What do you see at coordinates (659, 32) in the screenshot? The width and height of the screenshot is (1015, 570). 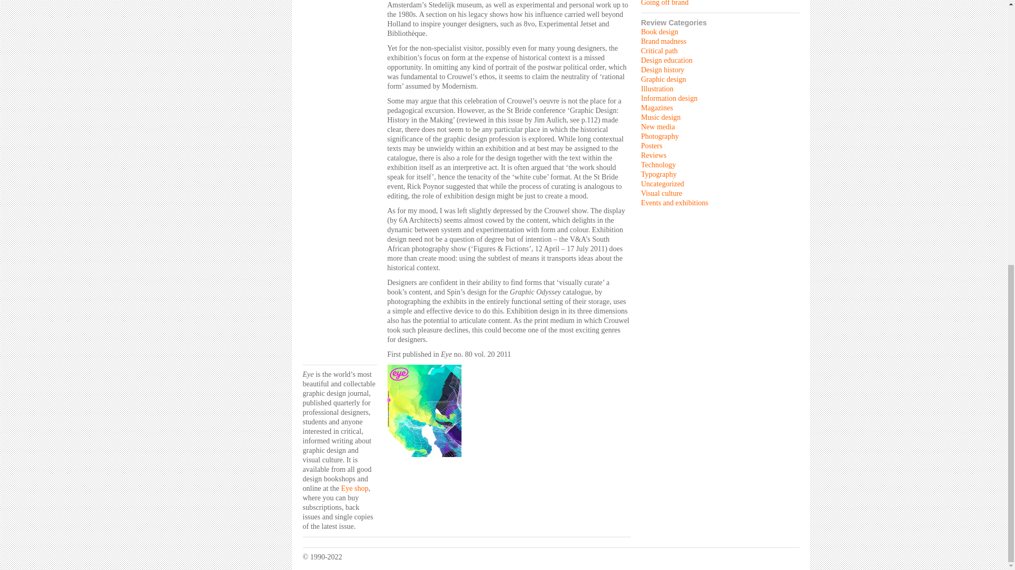 I see `Book design` at bounding box center [659, 32].